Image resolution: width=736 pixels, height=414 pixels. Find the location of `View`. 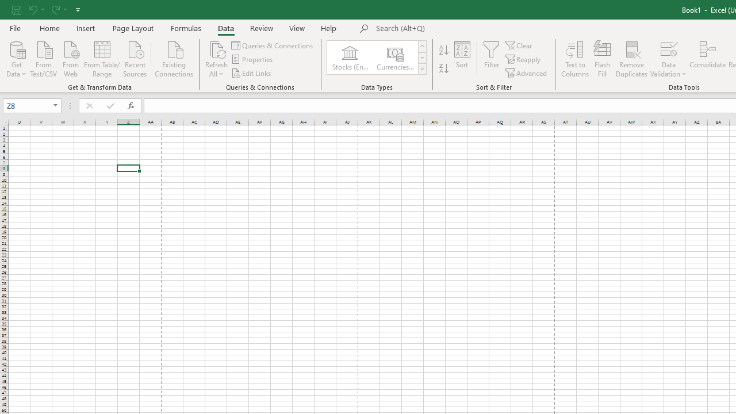

View is located at coordinates (297, 28).